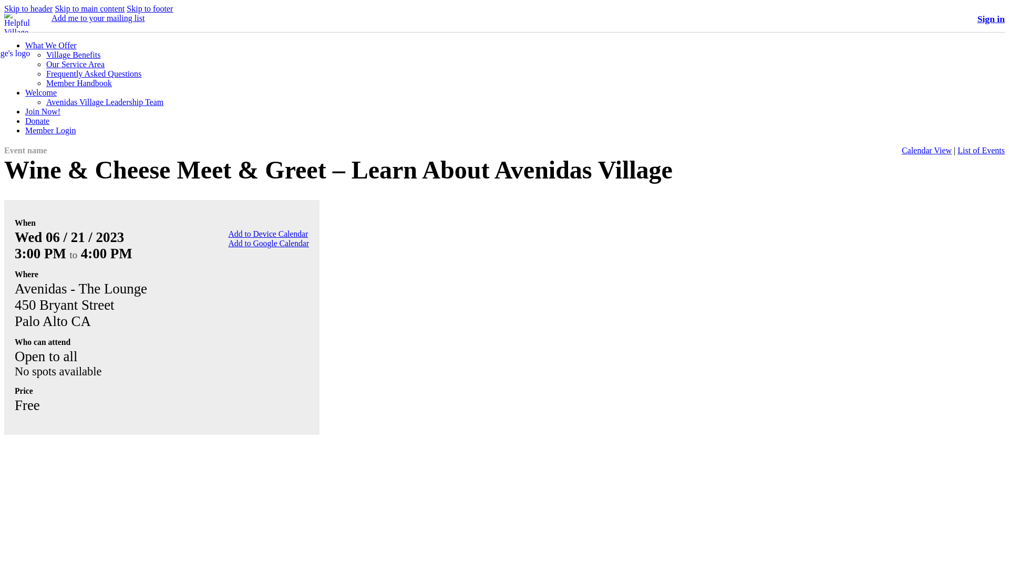 The width and height of the screenshot is (1009, 567). I want to click on What We Offer, so click(50, 45).